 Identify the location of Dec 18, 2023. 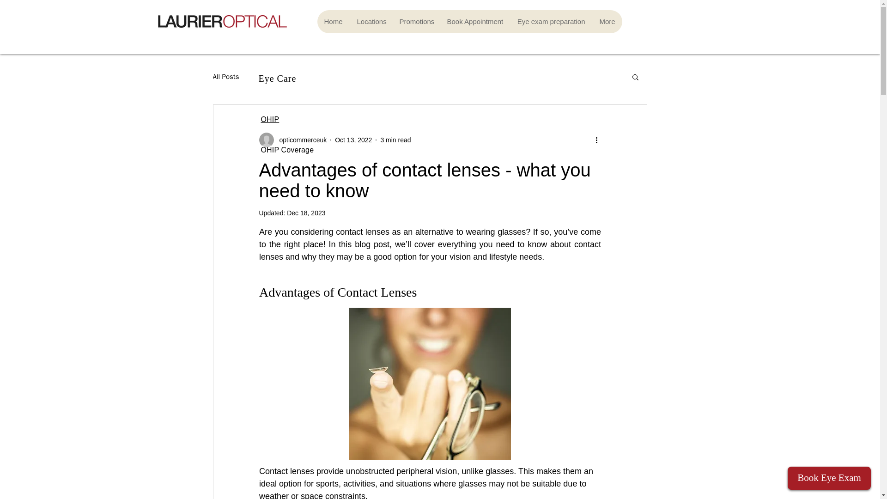
(306, 213).